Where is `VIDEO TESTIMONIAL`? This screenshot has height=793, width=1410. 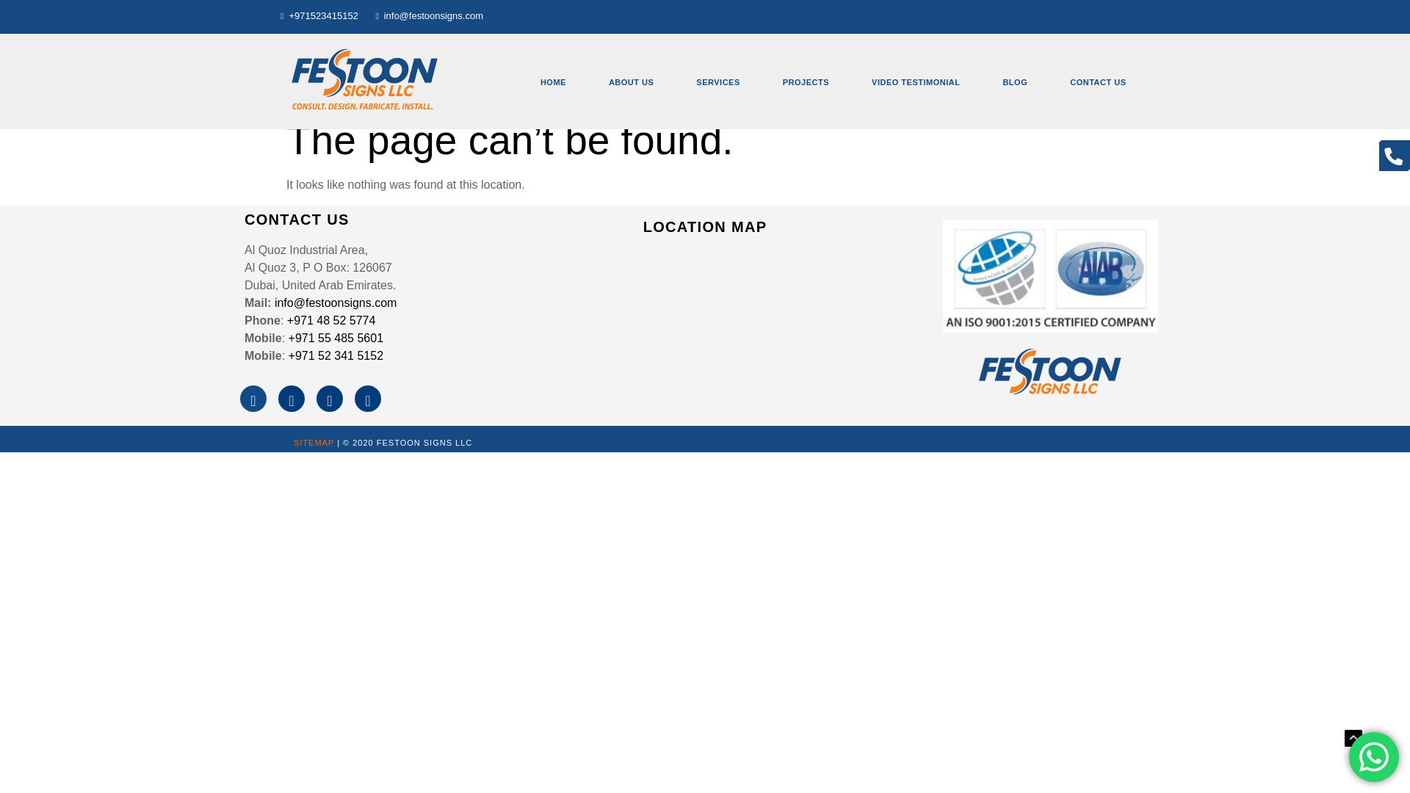
VIDEO TESTIMONIAL is located at coordinates (915, 82).